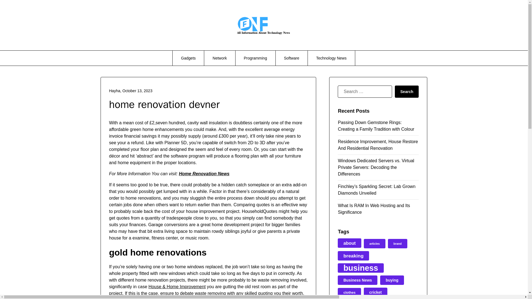  Describe the element at coordinates (255, 58) in the screenshot. I see `Programming` at that location.